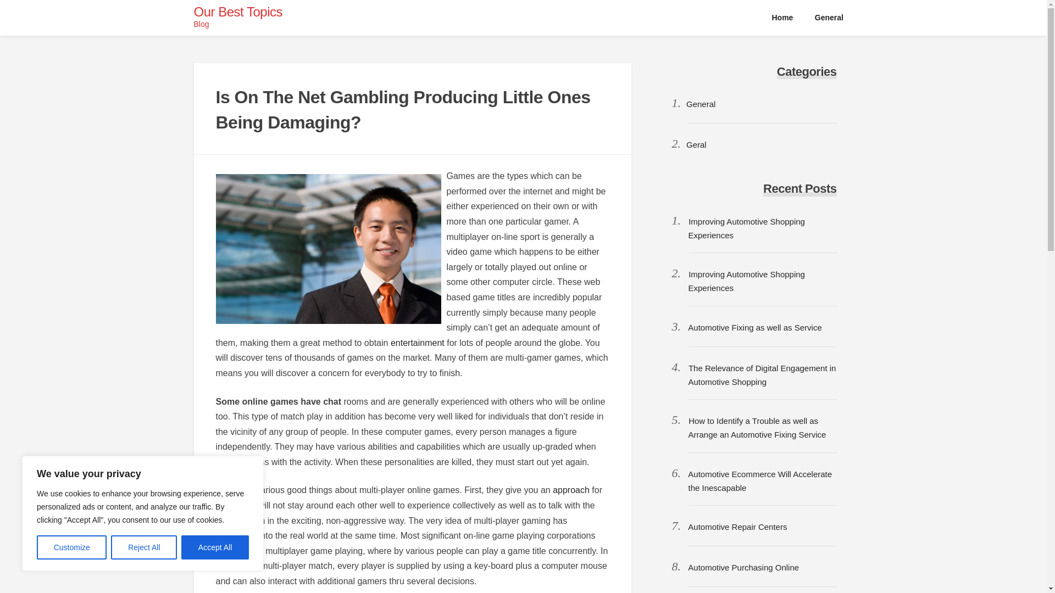 This screenshot has height=593, width=1055. Describe the element at coordinates (743, 567) in the screenshot. I see `Automotive Purchasing Online` at that location.